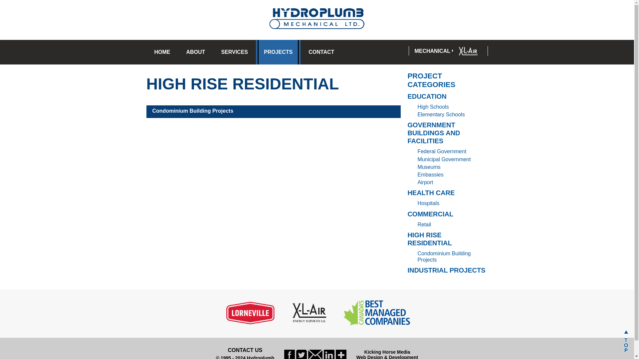 Image resolution: width=639 pixels, height=359 pixels. What do you see at coordinates (278, 52) in the screenshot?
I see `PROJECTS` at bounding box center [278, 52].